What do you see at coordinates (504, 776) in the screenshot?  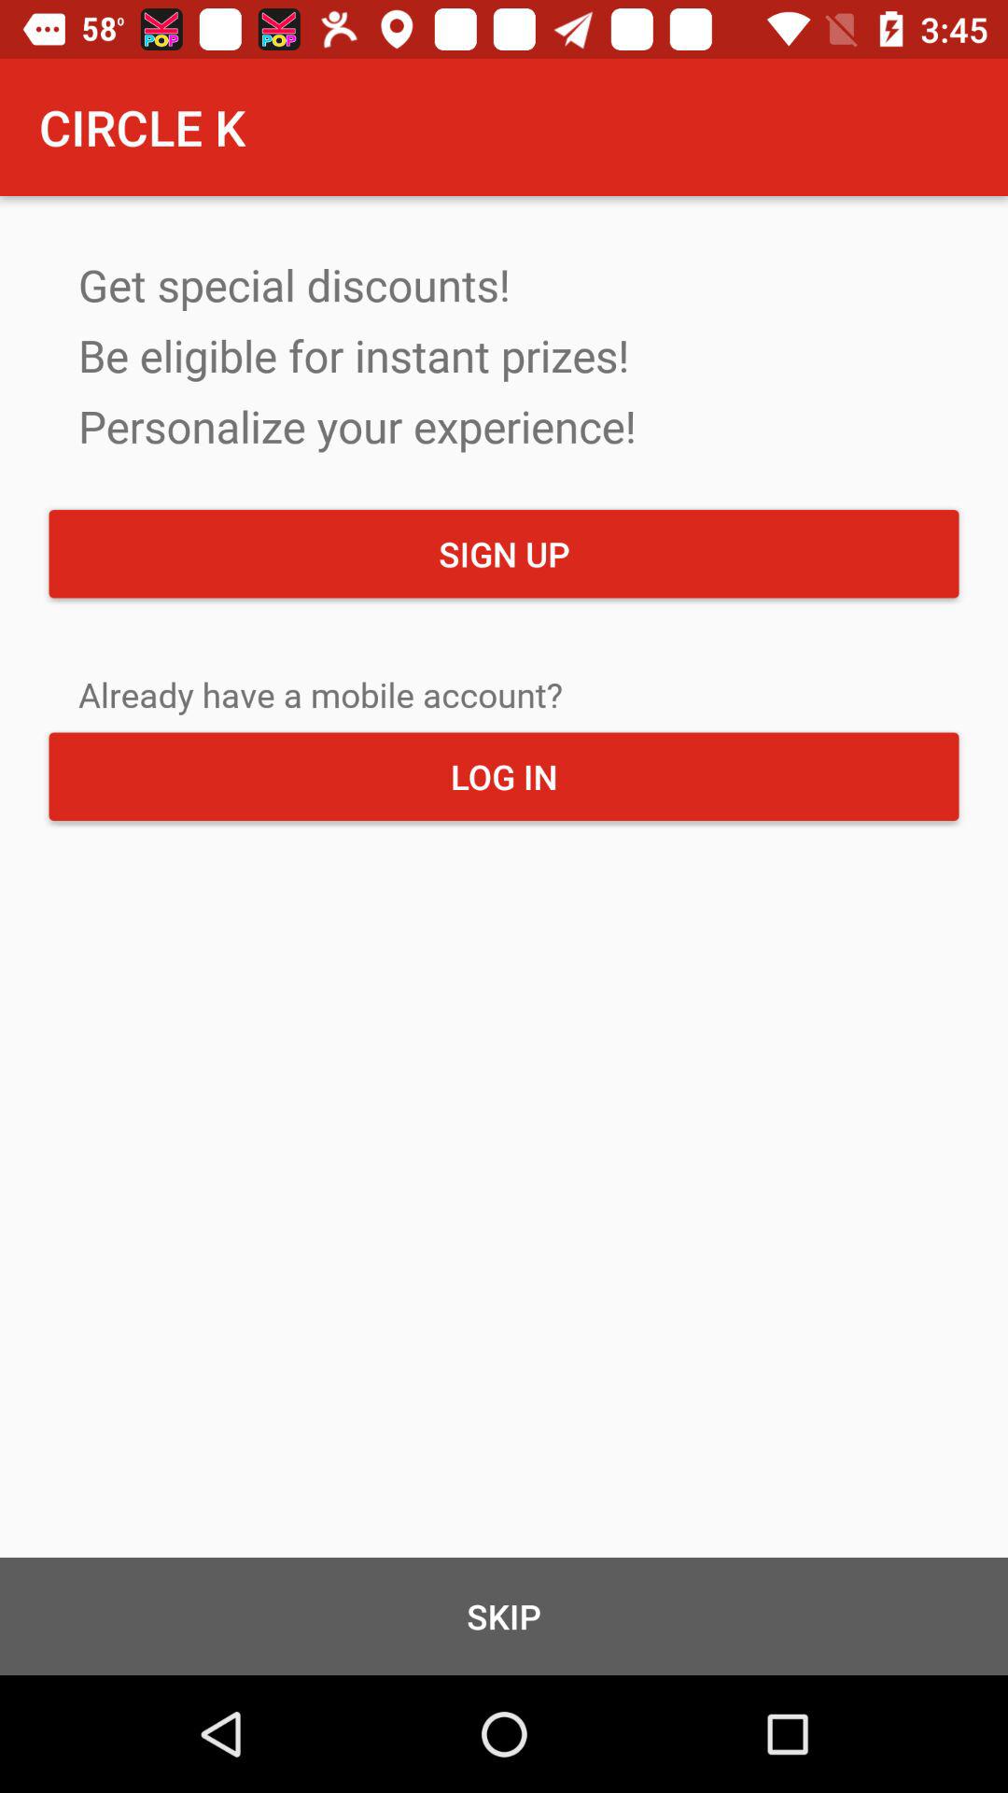 I see `scroll to log in` at bounding box center [504, 776].